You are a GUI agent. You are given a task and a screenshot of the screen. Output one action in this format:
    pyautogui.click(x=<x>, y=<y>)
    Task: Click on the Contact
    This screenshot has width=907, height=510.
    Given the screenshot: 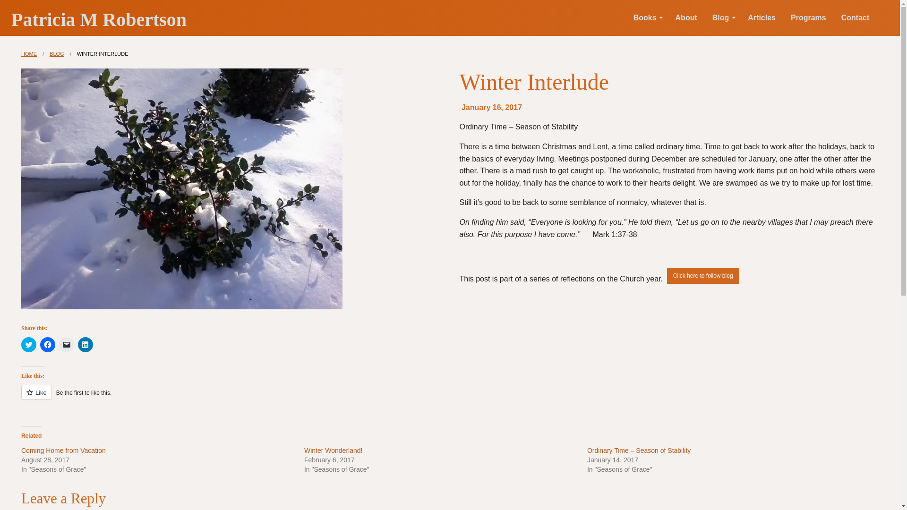 What is the action you would take?
    pyautogui.click(x=855, y=18)
    